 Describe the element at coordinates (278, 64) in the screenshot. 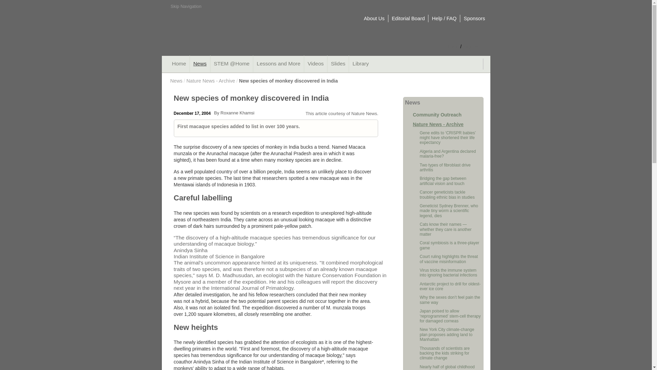

I see `Lessons and More` at that location.